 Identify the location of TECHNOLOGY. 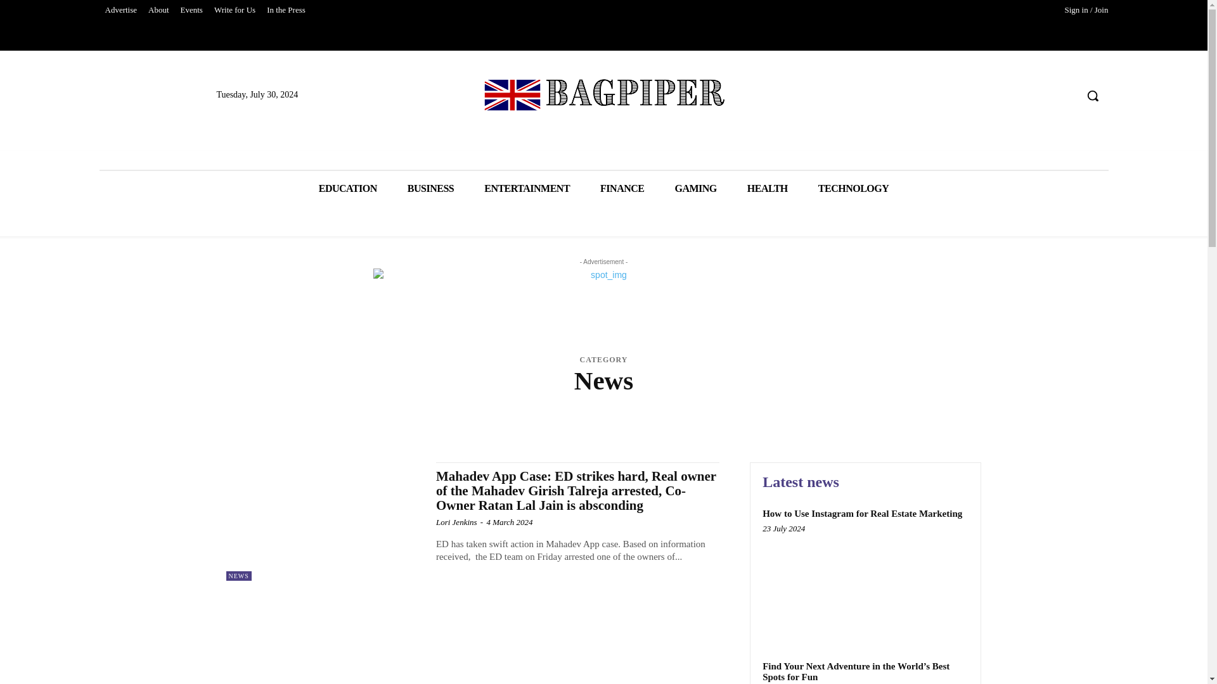
(853, 189).